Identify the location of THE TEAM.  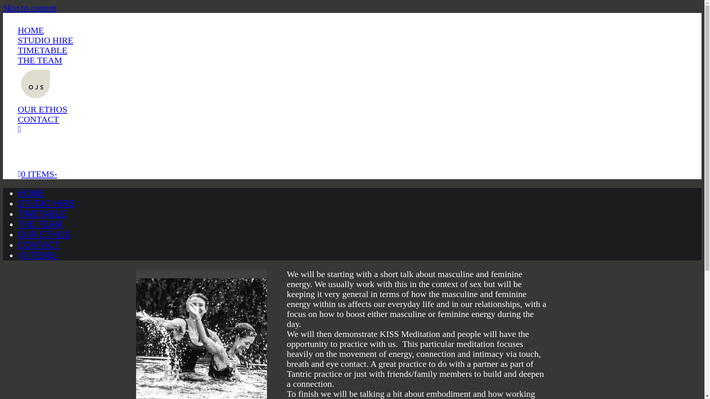
(40, 224).